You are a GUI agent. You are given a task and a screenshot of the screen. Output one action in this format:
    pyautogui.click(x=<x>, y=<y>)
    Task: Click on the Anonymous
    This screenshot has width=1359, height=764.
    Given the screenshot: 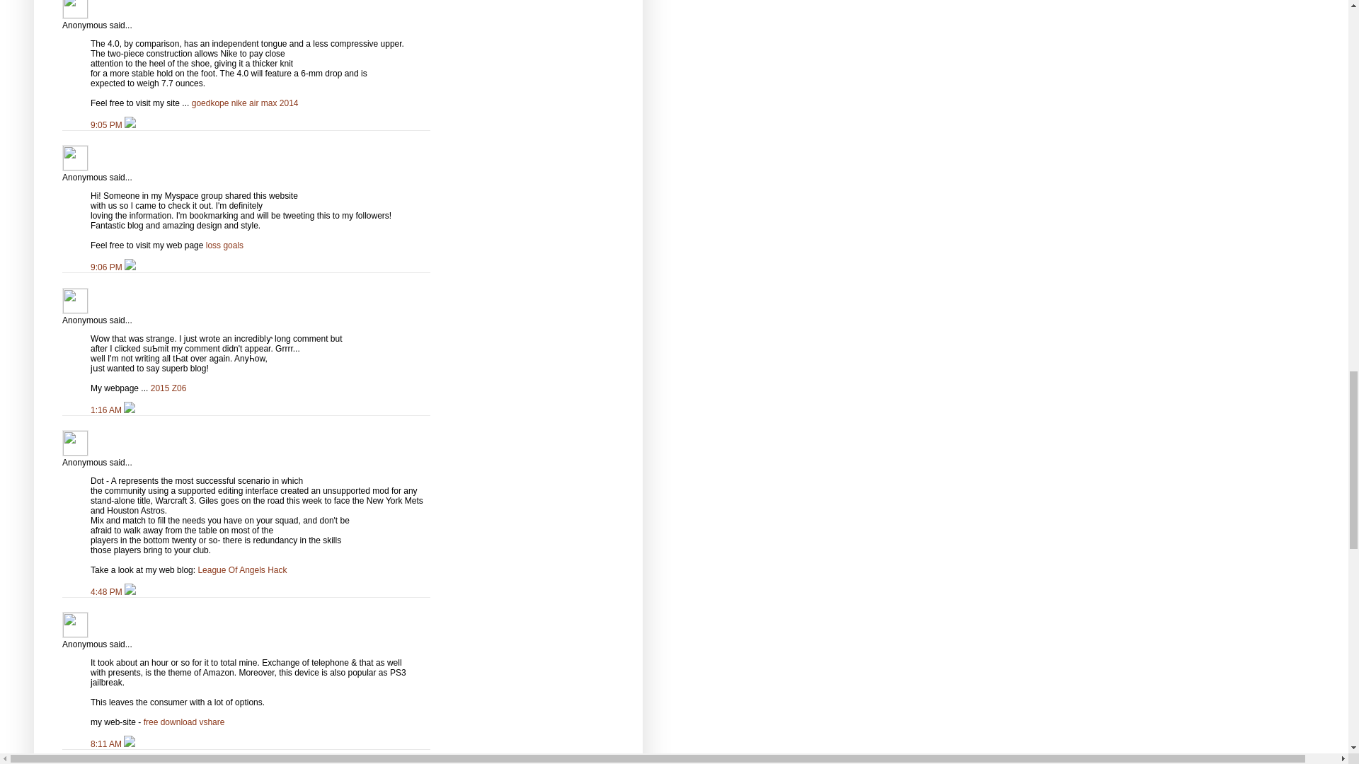 What is the action you would take?
    pyautogui.click(x=75, y=158)
    